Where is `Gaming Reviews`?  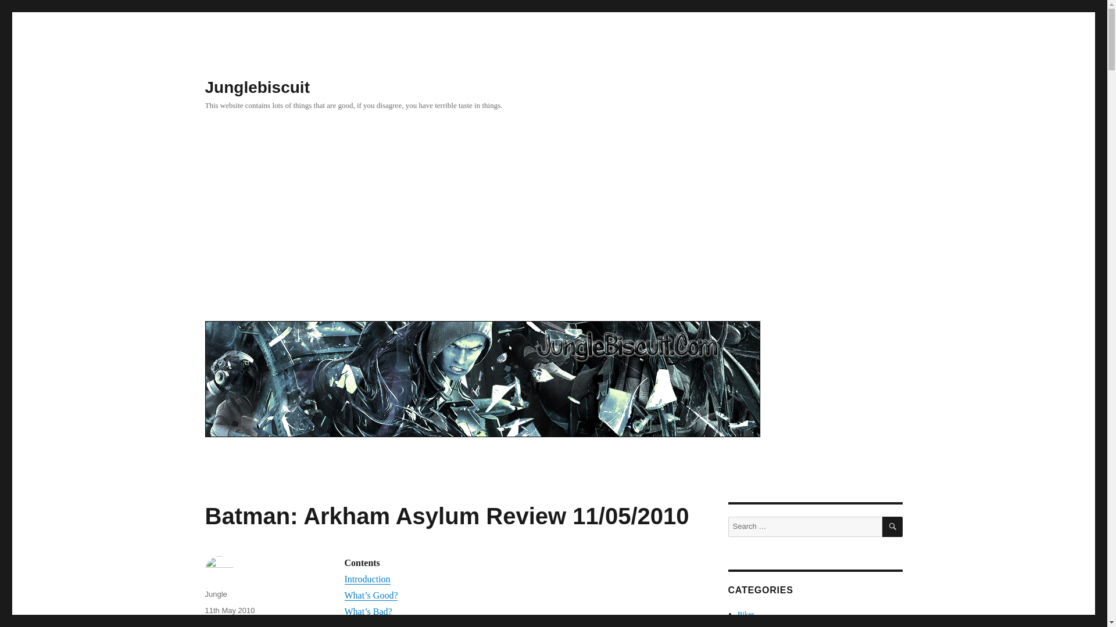
Gaming Reviews is located at coordinates (264, 625).